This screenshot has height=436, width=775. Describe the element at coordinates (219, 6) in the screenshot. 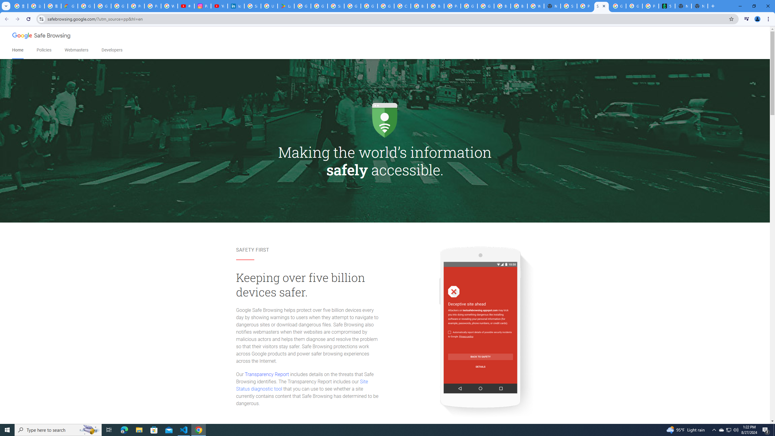

I see `YouTube Culture & Trends - On The Rise: Handcam Videos` at that location.